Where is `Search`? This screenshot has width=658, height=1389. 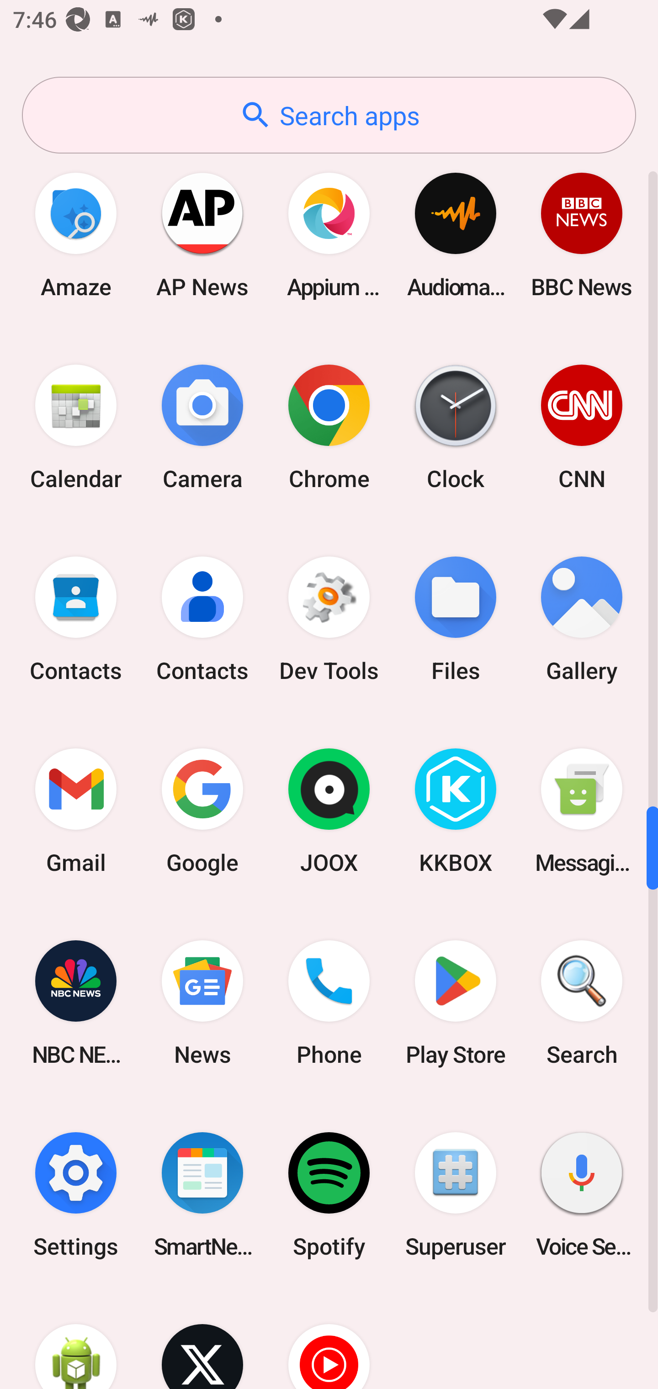 Search is located at coordinates (582, 1002).